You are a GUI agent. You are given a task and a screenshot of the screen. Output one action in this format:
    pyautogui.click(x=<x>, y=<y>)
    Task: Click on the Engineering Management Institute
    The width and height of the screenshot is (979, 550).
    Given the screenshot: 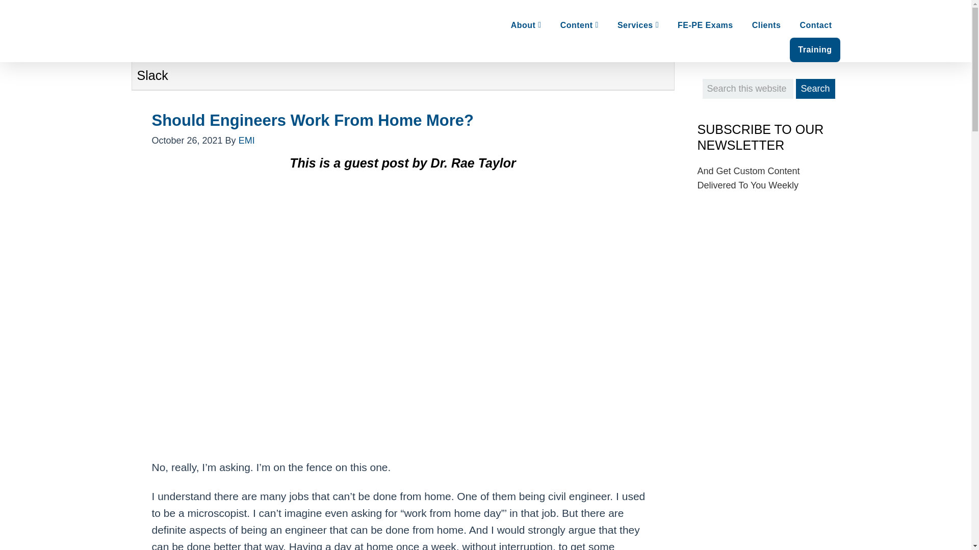 What is the action you would take?
    pyautogui.click(x=279, y=25)
    